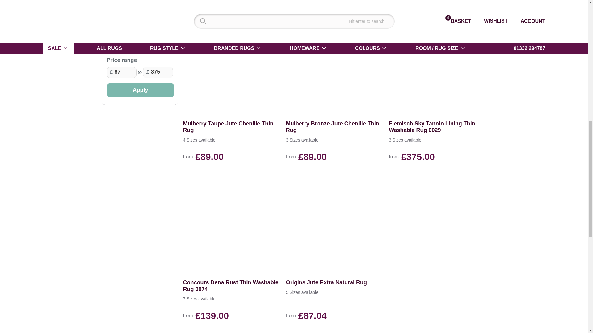 This screenshot has height=333, width=593. What do you see at coordinates (121, 72) in the screenshot?
I see `87` at bounding box center [121, 72].